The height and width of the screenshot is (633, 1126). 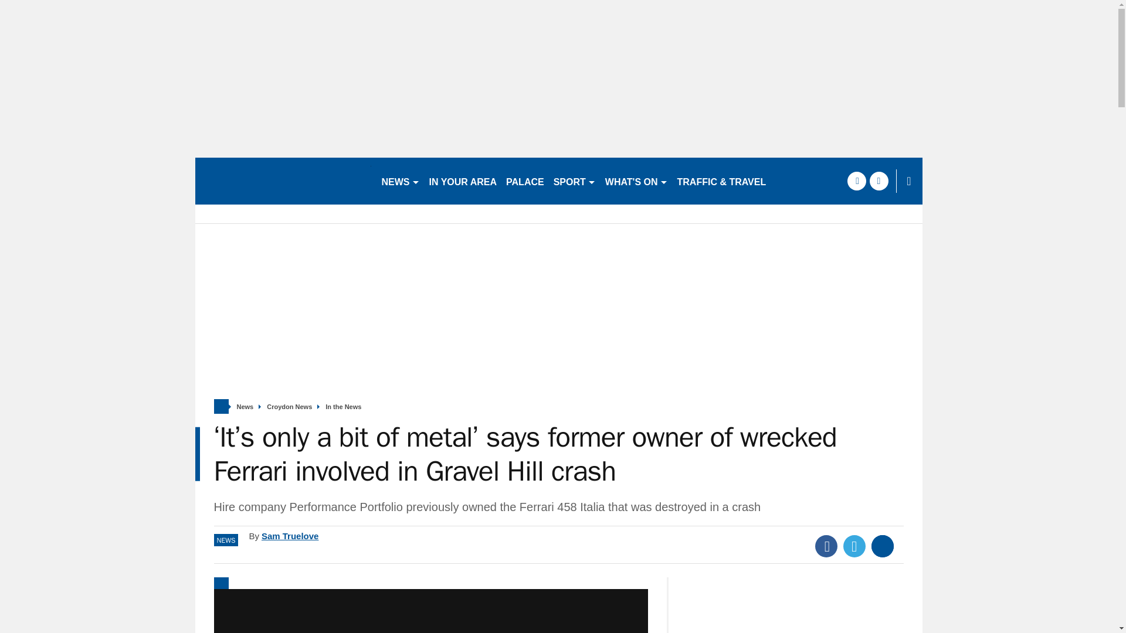 What do you see at coordinates (856, 181) in the screenshot?
I see `facebook` at bounding box center [856, 181].